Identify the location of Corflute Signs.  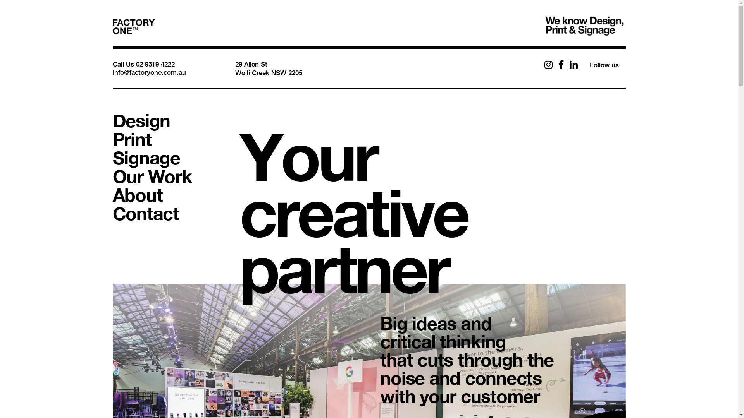
(392, 334).